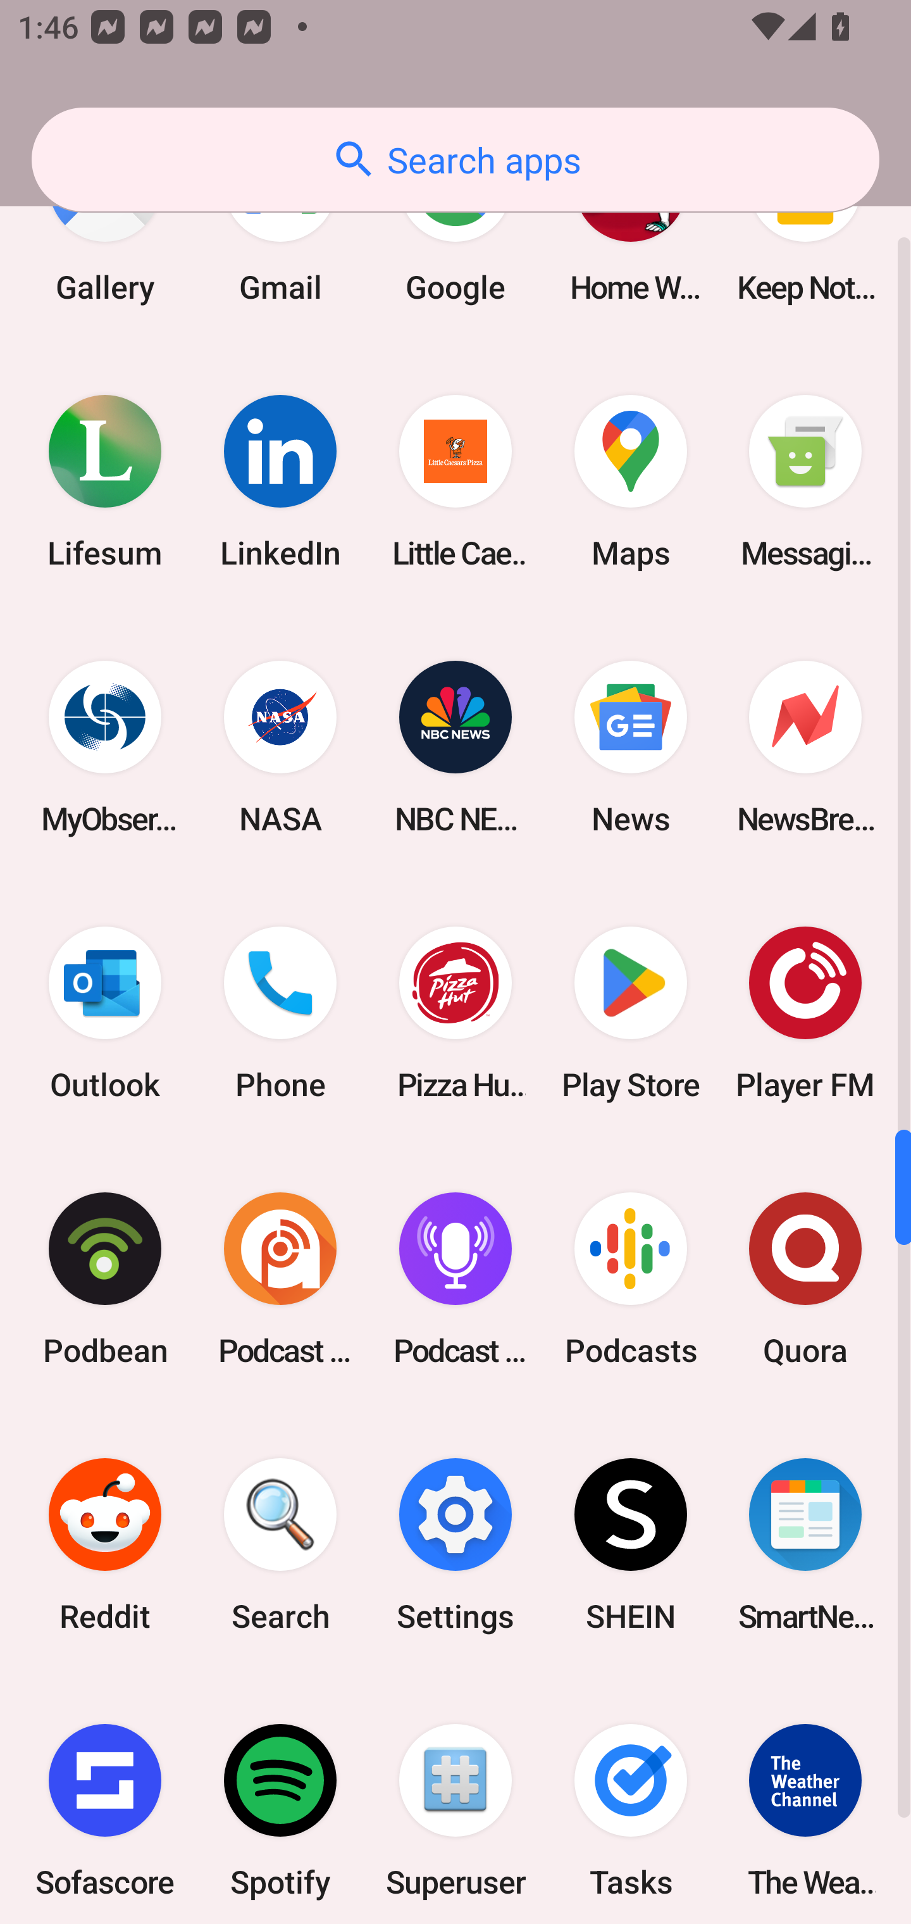 This screenshot has height=1924, width=911. What do you see at coordinates (280, 1014) in the screenshot?
I see `Phone` at bounding box center [280, 1014].